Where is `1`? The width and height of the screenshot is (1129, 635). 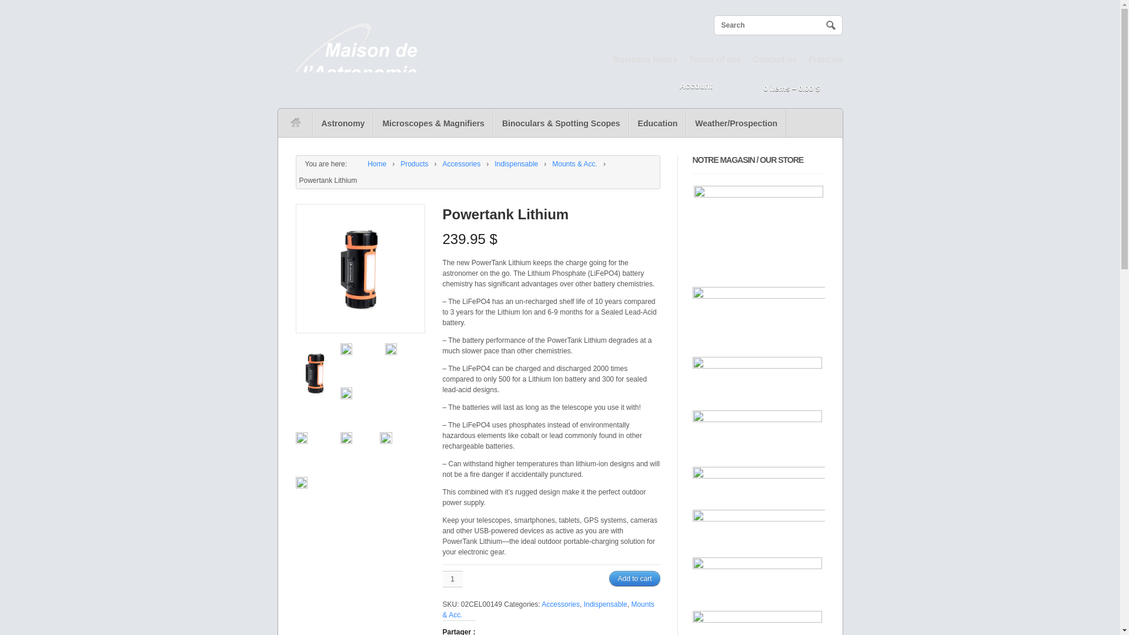
1 is located at coordinates (452, 579).